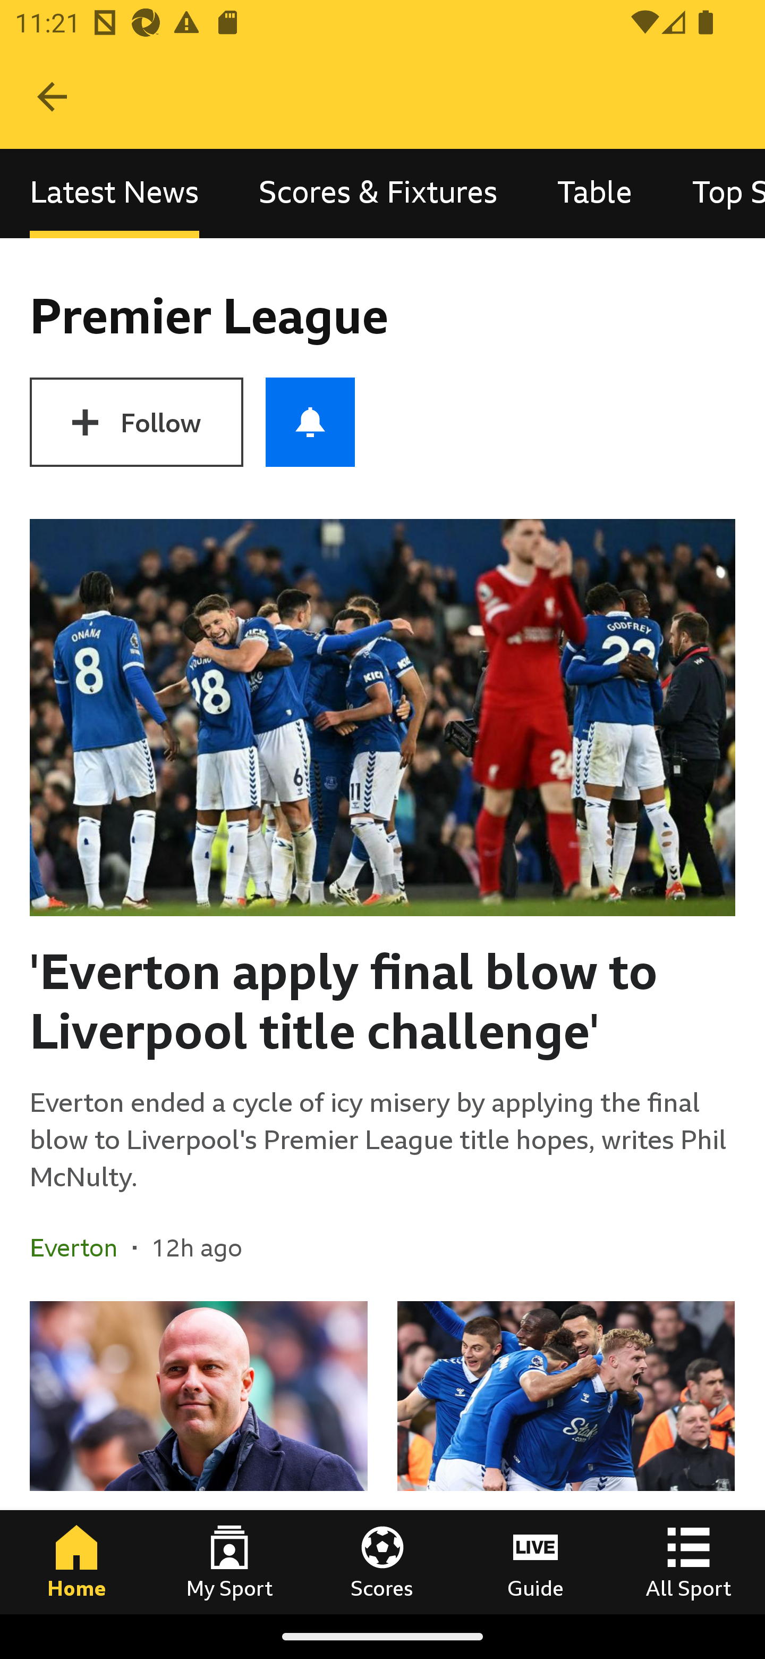 Image resolution: width=765 pixels, height=1659 pixels. What do you see at coordinates (382, 1562) in the screenshot?
I see `Scores` at bounding box center [382, 1562].